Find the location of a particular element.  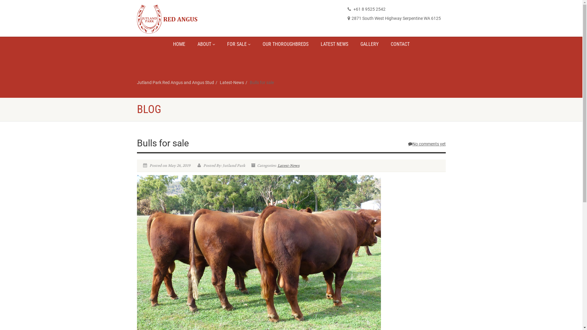

+61 8 9525 2542 is located at coordinates (367, 9).